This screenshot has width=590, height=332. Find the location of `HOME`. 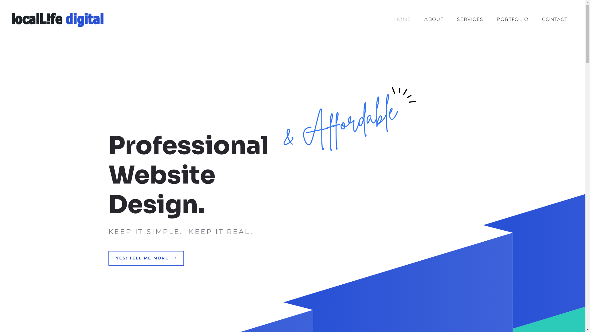

HOME is located at coordinates (403, 19).